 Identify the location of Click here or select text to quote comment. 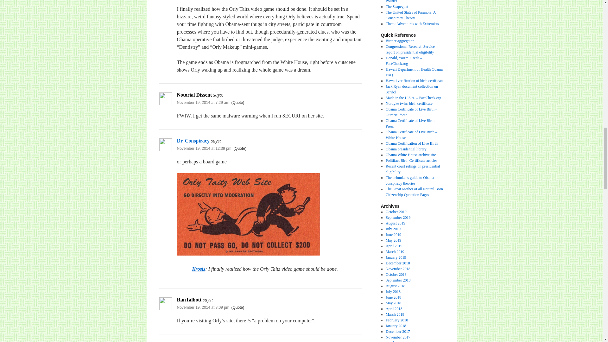
(240, 149).